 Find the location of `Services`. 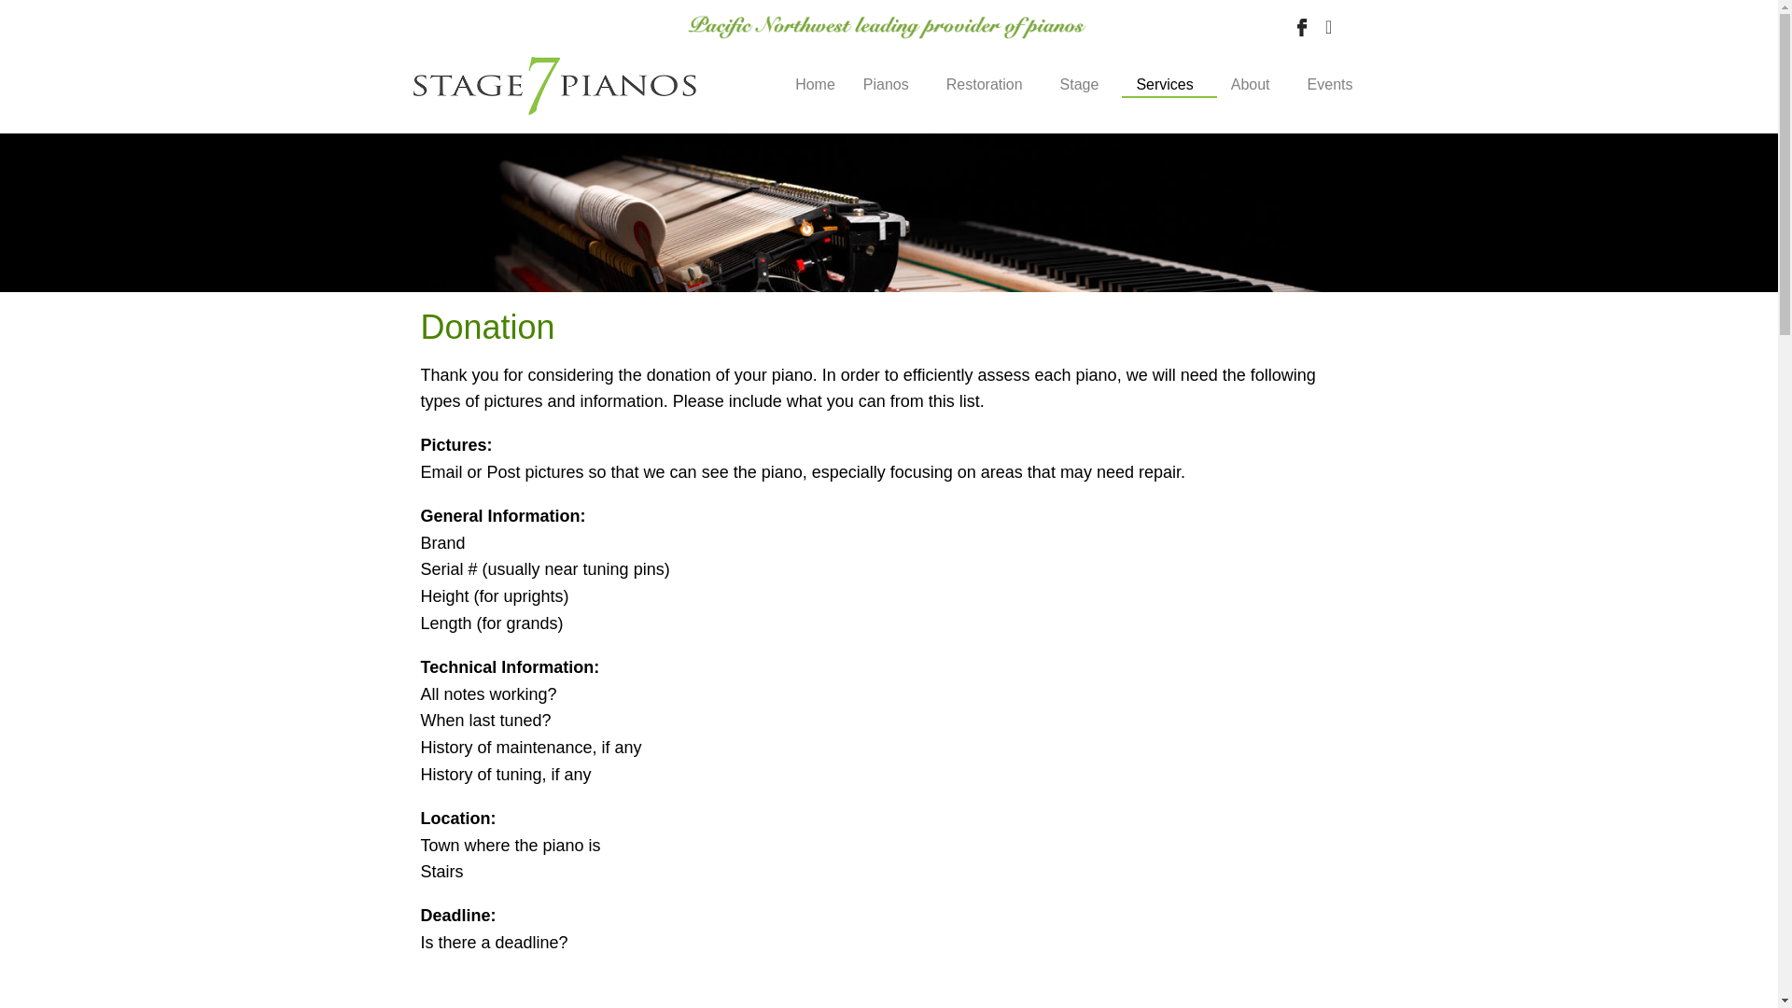

Services is located at coordinates (1169, 85).